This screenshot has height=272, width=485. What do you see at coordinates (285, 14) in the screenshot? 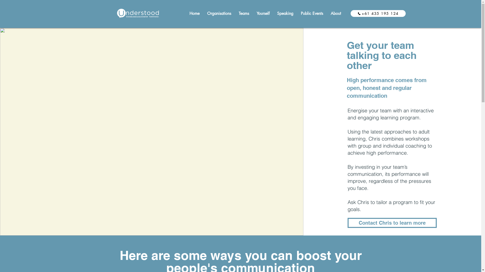
I see `Speaking` at bounding box center [285, 14].